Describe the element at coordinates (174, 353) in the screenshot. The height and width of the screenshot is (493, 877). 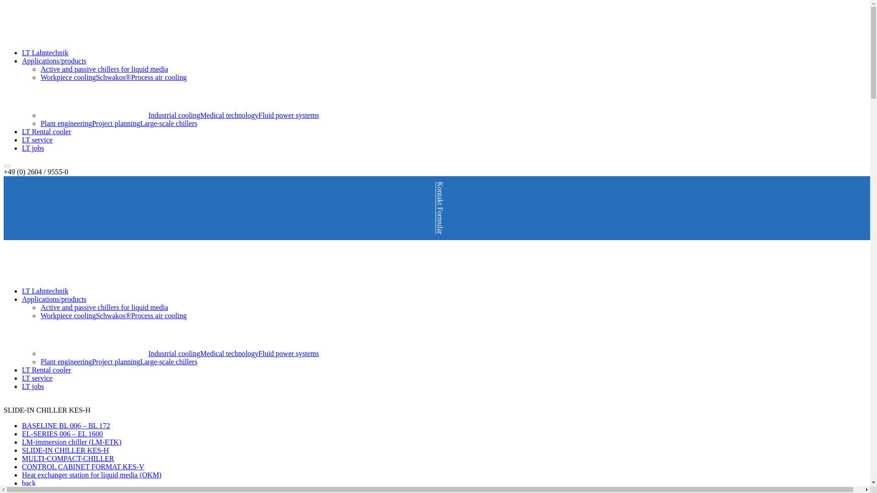
I see `Industrial cooling` at that location.